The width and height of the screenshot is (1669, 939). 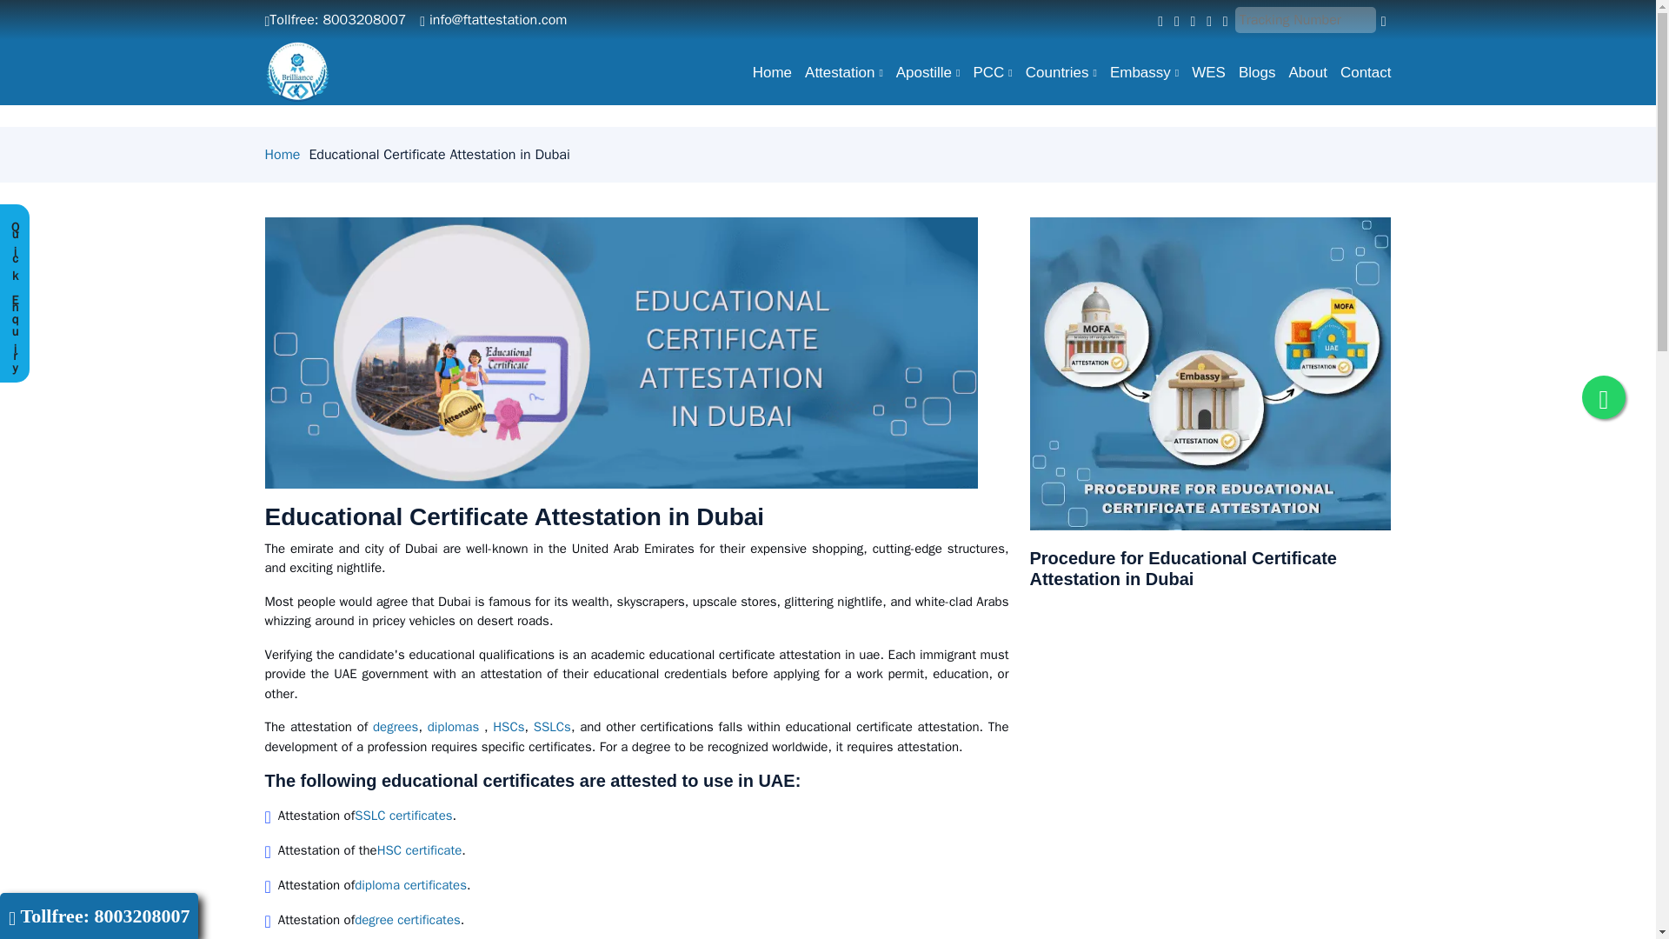 I want to click on Tollfree: 8003208007, so click(x=334, y=19).